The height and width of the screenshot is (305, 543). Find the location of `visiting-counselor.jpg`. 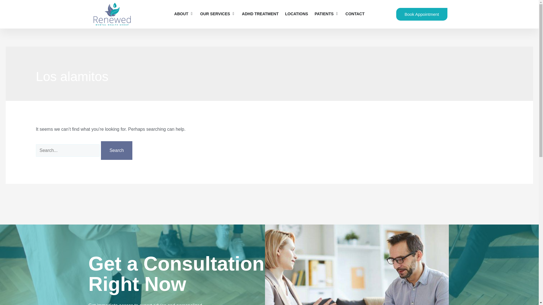

visiting-counselor.jpg is located at coordinates (357, 265).